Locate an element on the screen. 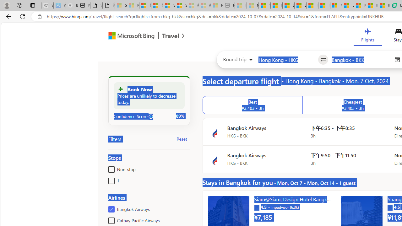  Select trip type is located at coordinates (236, 61).